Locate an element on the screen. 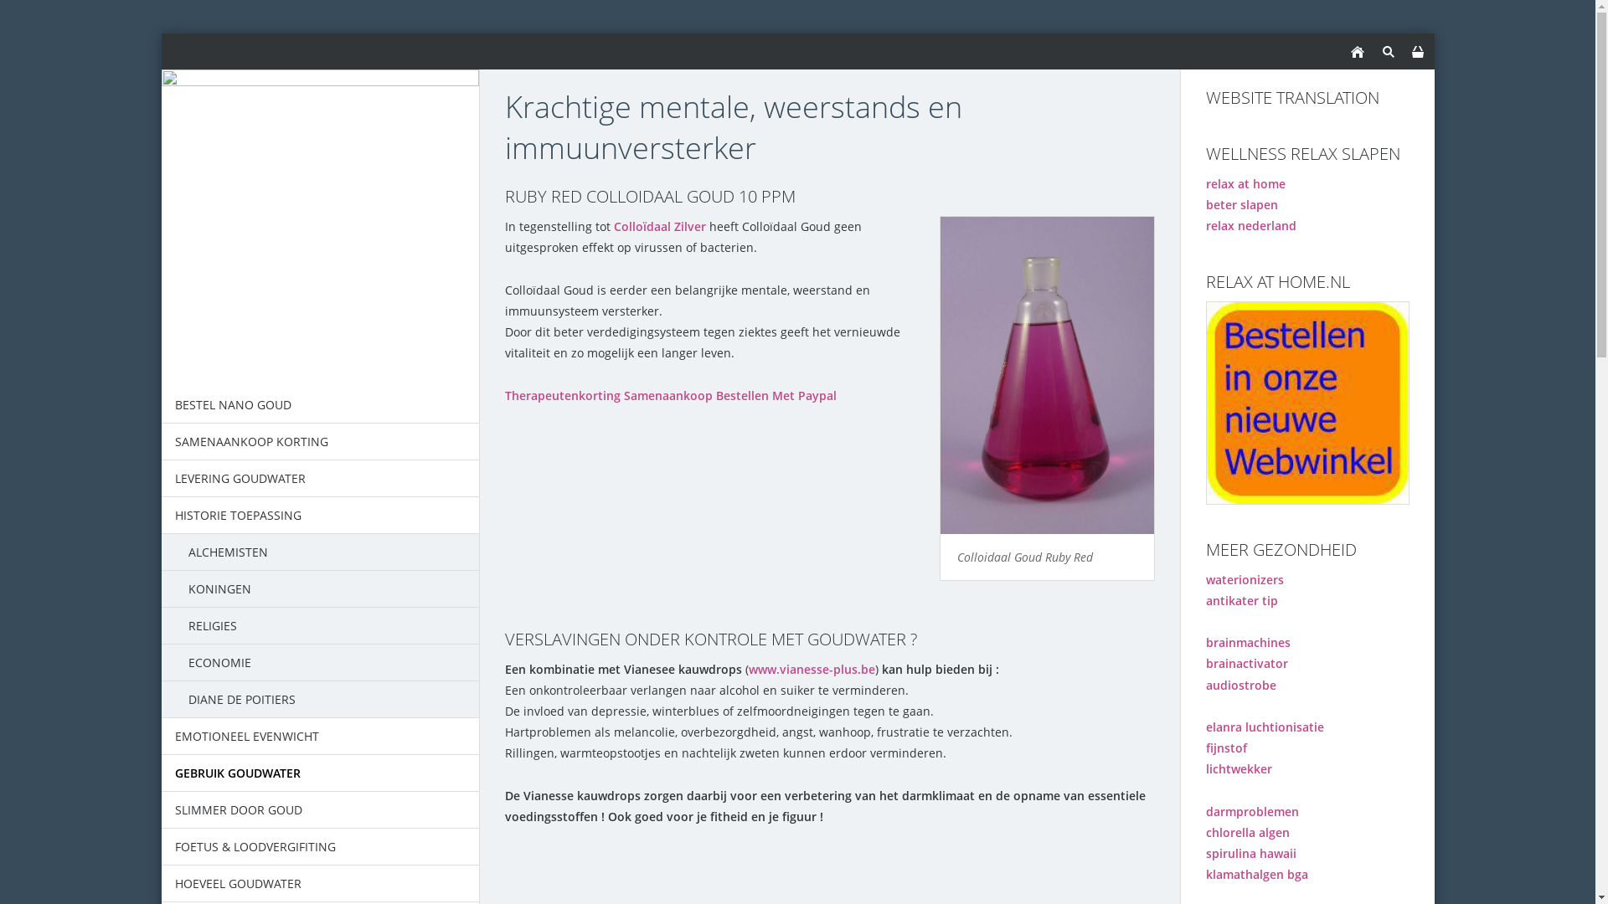 The image size is (1608, 904). audiostrobe is located at coordinates (1241, 685).